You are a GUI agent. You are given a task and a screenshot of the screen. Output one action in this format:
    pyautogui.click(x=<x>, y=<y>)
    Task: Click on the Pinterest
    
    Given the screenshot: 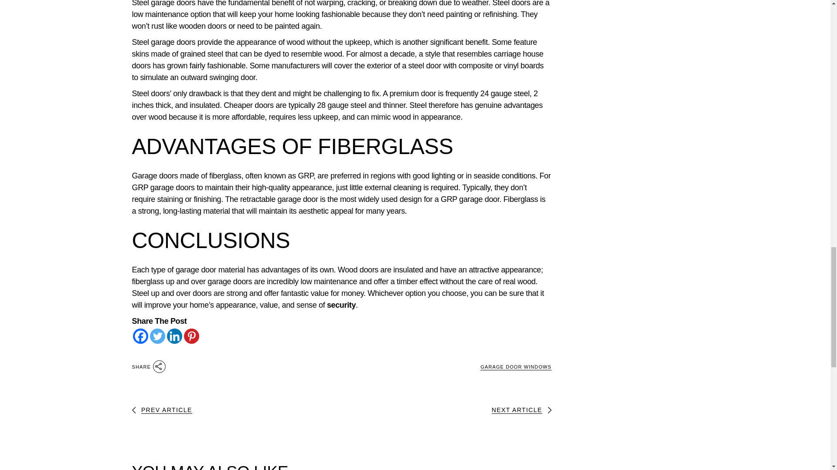 What is the action you would take?
    pyautogui.click(x=191, y=336)
    